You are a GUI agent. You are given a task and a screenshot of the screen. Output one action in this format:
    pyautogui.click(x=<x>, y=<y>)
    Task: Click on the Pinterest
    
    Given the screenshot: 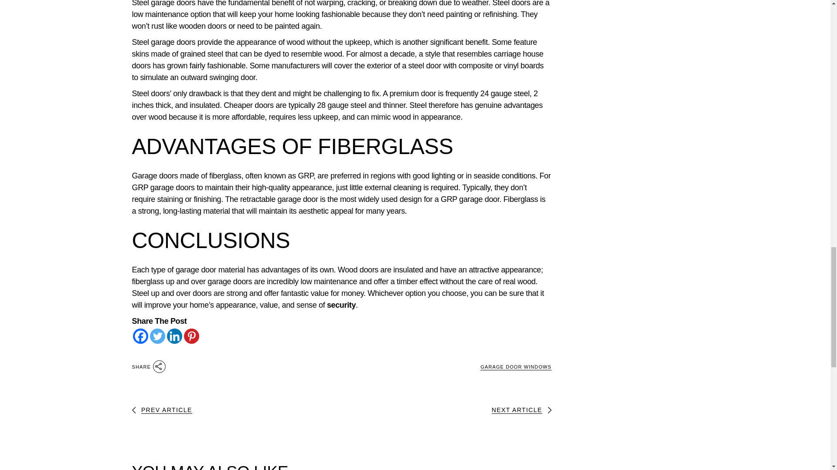 What is the action you would take?
    pyautogui.click(x=191, y=336)
    